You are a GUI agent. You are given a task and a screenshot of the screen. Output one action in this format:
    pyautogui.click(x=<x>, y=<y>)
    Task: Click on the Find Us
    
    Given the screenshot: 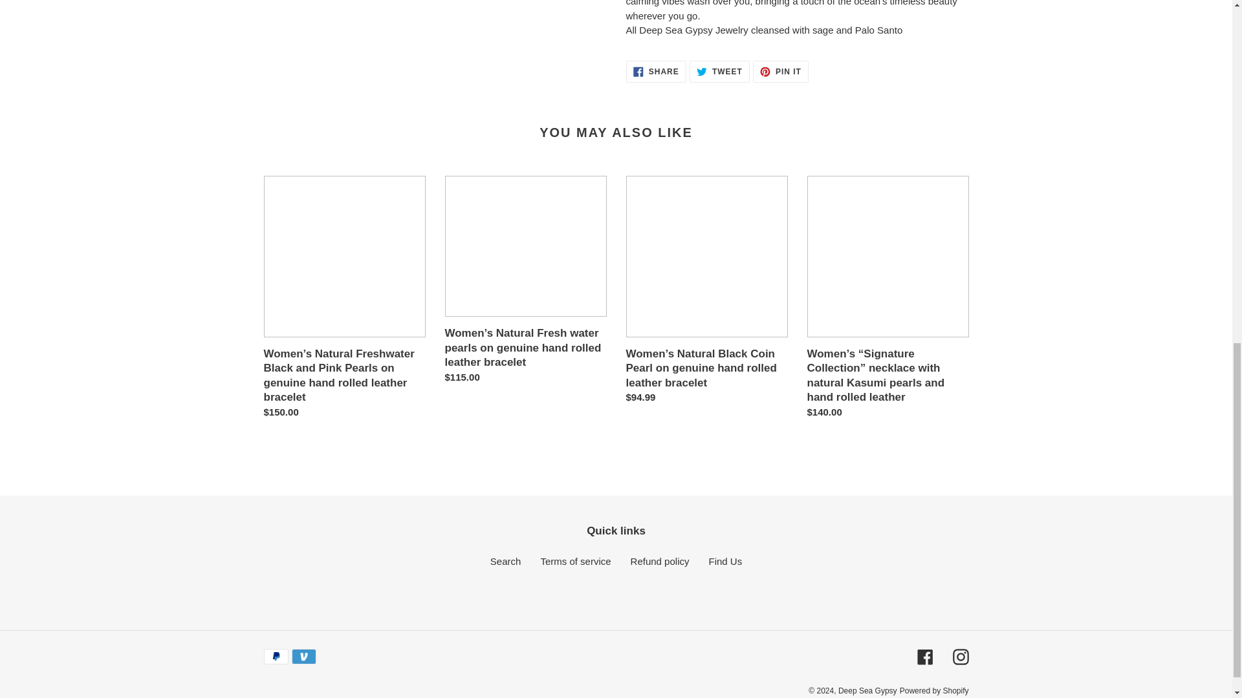 What is the action you would take?
    pyautogui.click(x=660, y=561)
    